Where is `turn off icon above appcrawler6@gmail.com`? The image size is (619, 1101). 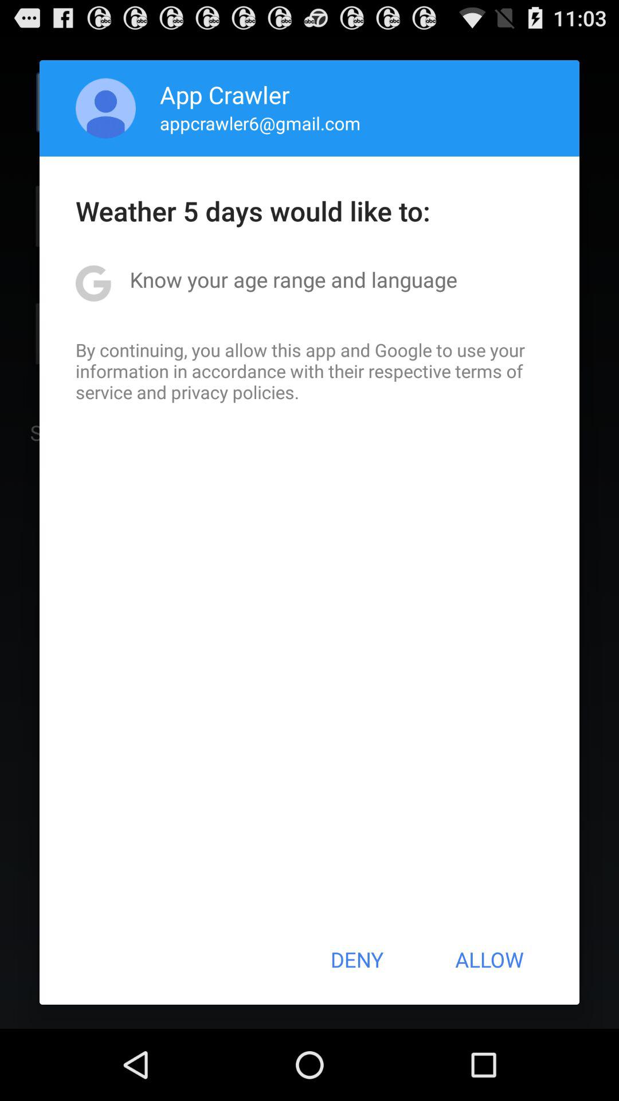 turn off icon above appcrawler6@gmail.com is located at coordinates (225, 94).